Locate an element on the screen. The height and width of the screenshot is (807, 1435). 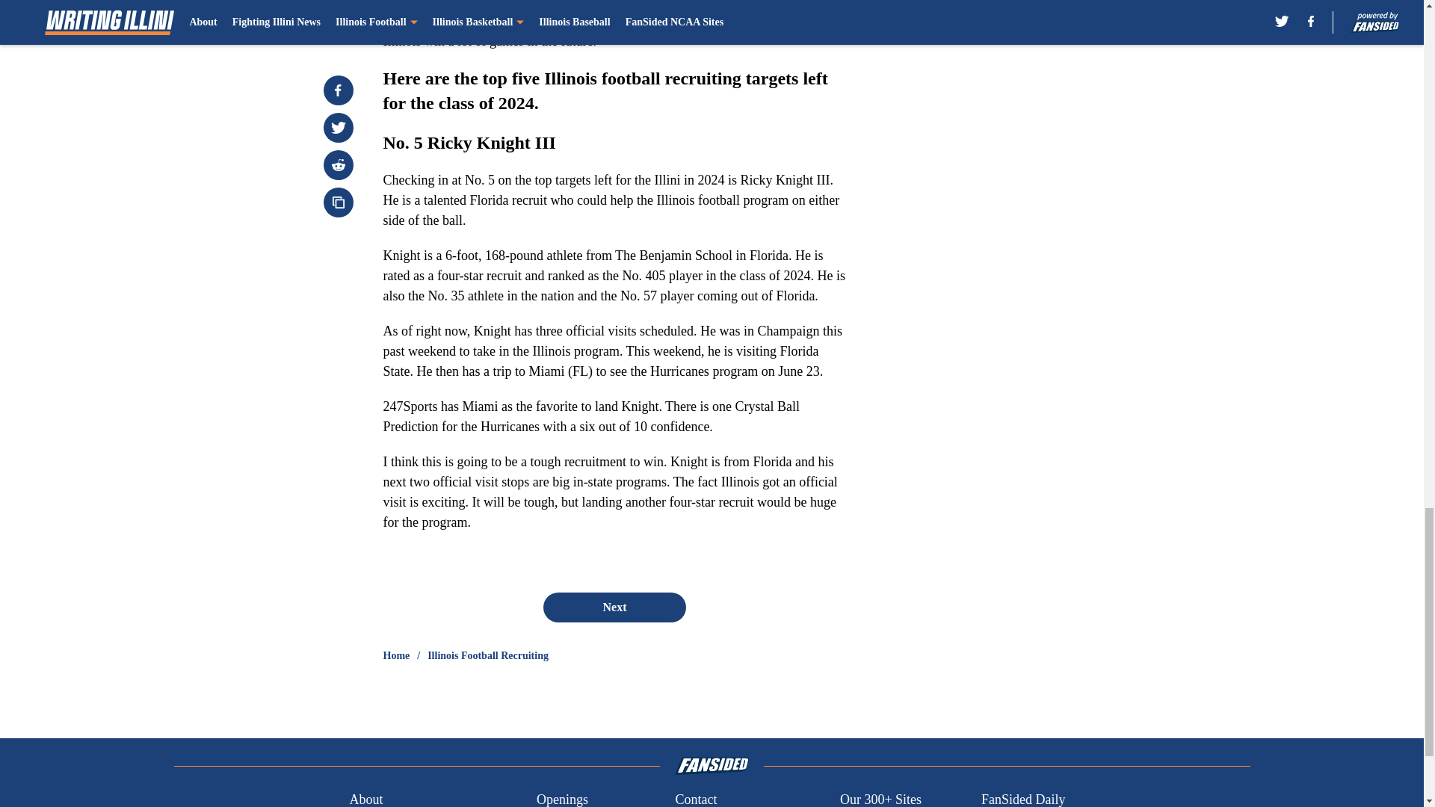
Openings is located at coordinates (562, 798).